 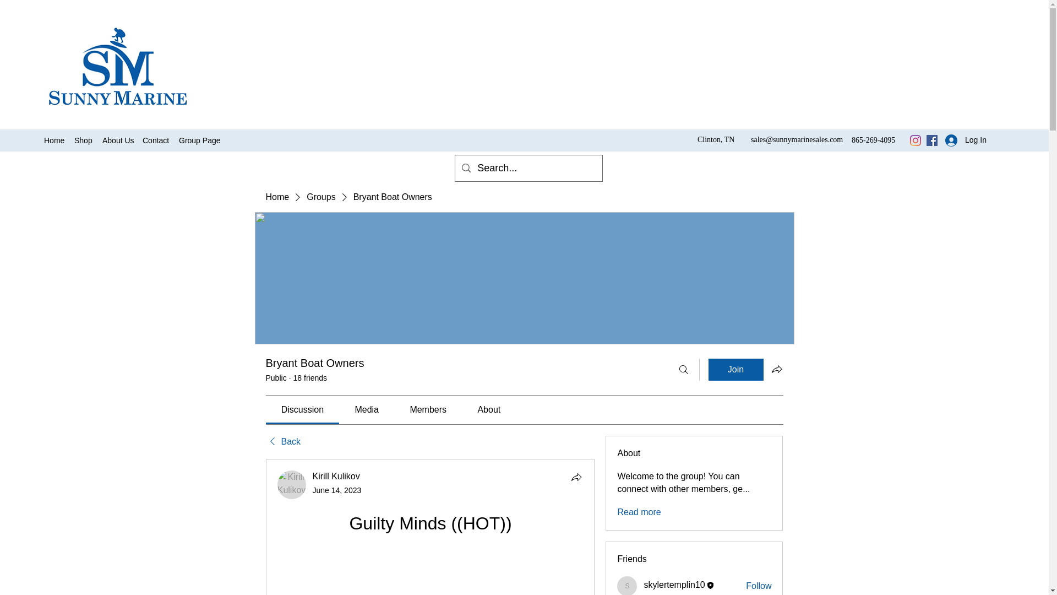 I want to click on About Us, so click(x=117, y=140).